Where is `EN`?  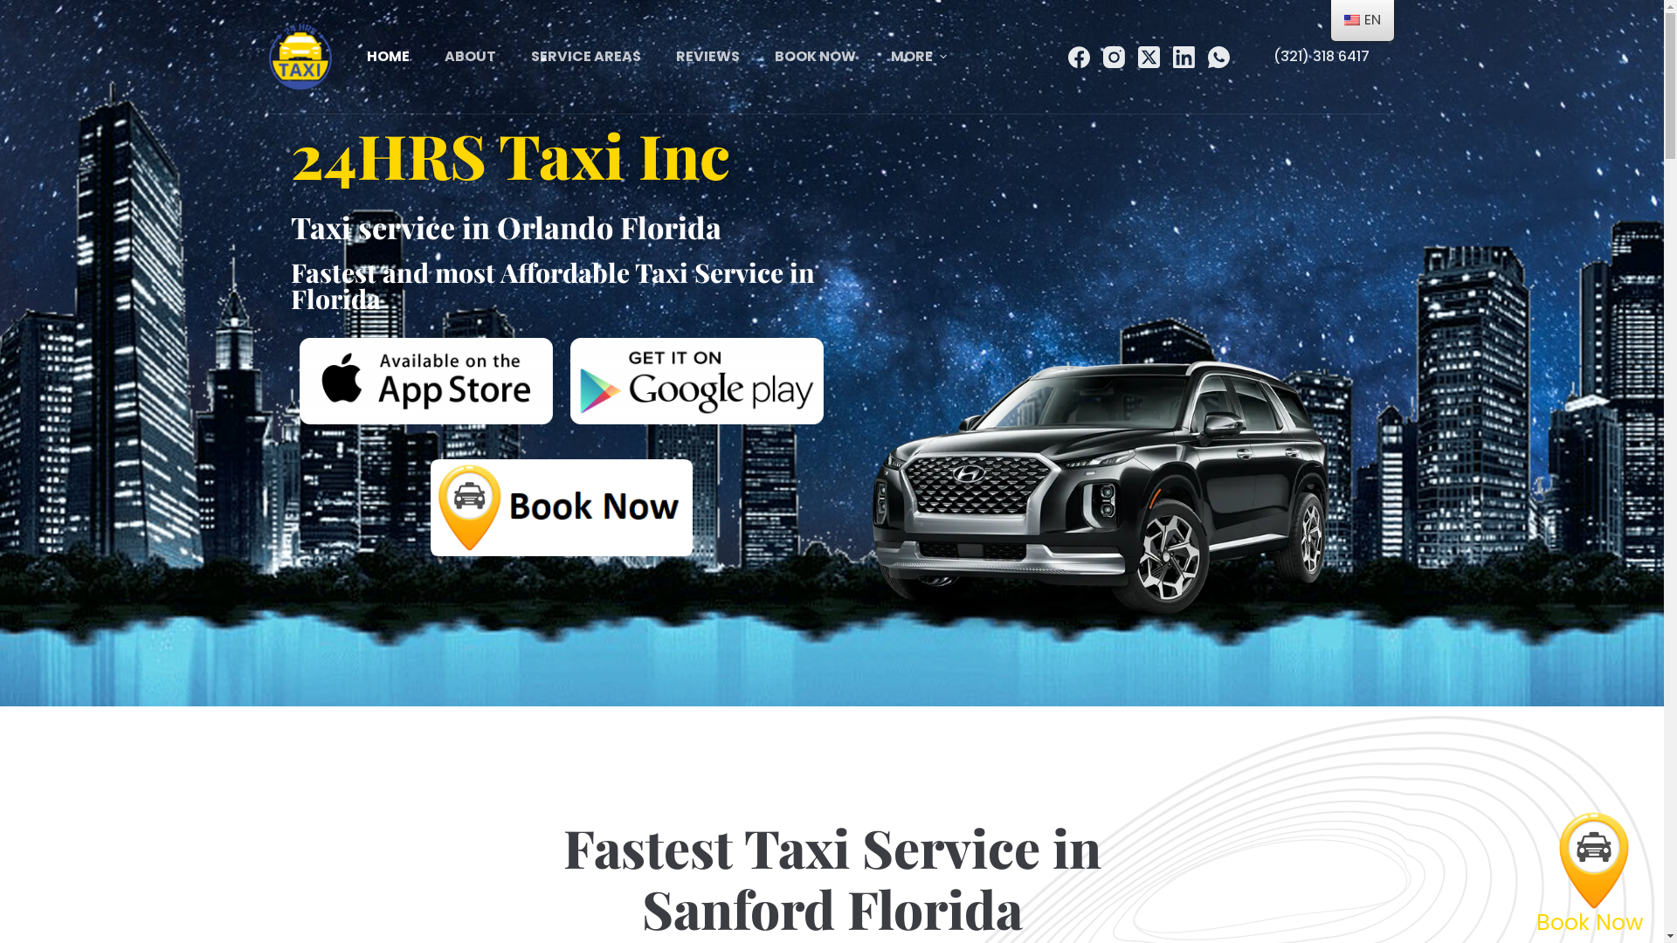 EN is located at coordinates (1363, 21).